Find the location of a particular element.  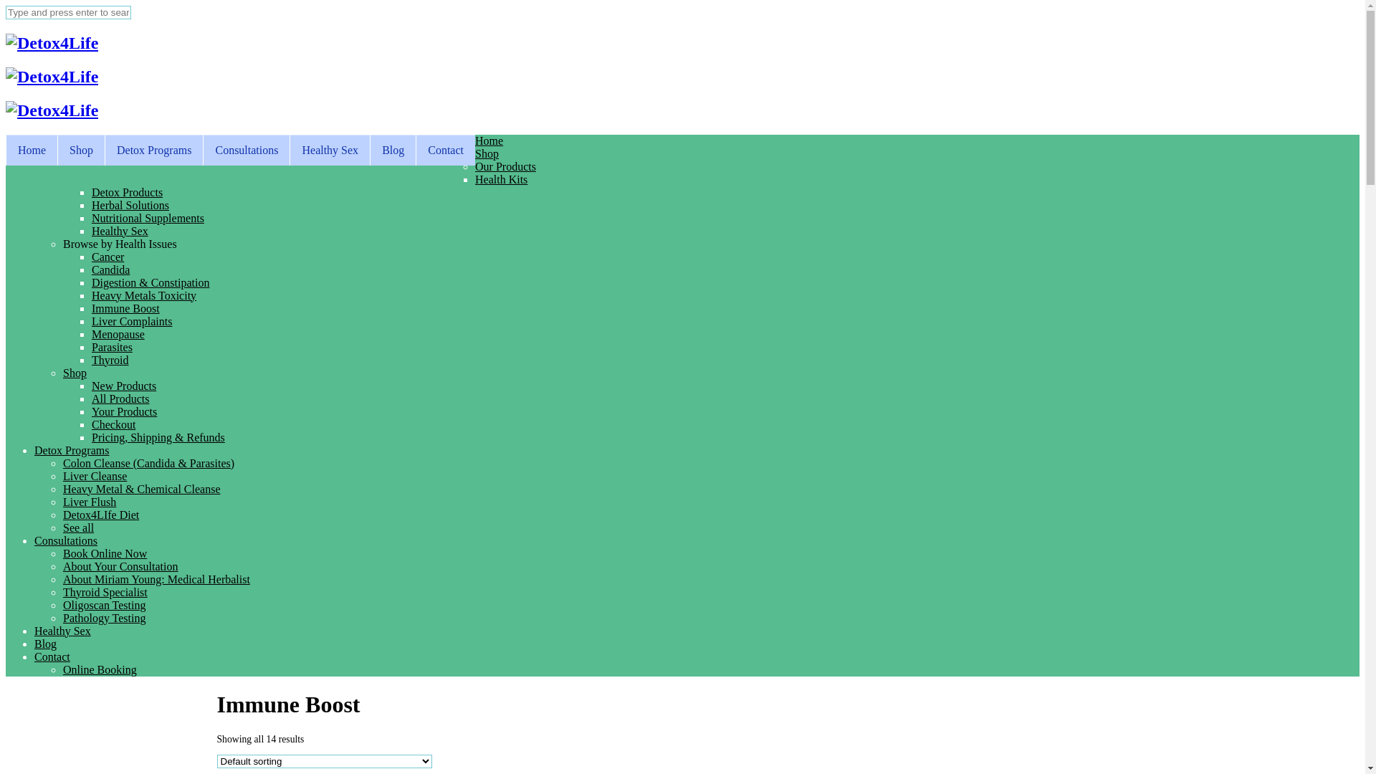

Liver Complaints is located at coordinates (132, 321).